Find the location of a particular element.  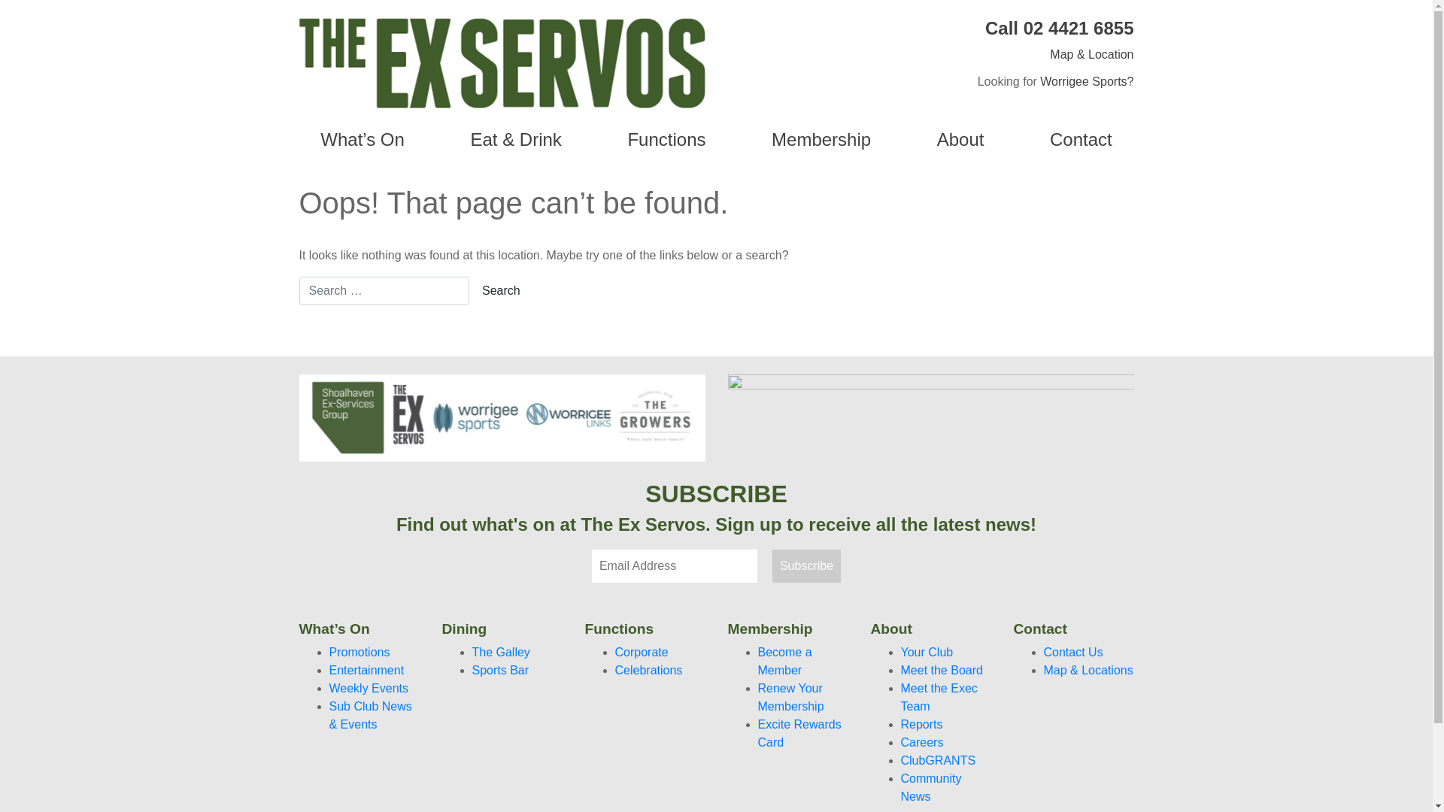

Become a Member is located at coordinates (785, 662).